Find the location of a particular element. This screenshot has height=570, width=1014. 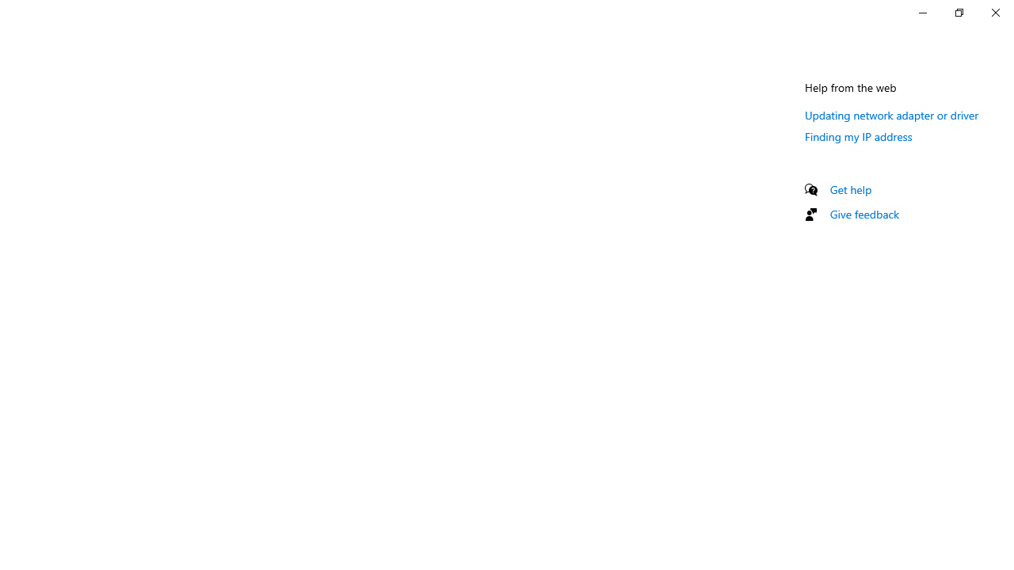

Updating network adapter or driver is located at coordinates (892, 115).